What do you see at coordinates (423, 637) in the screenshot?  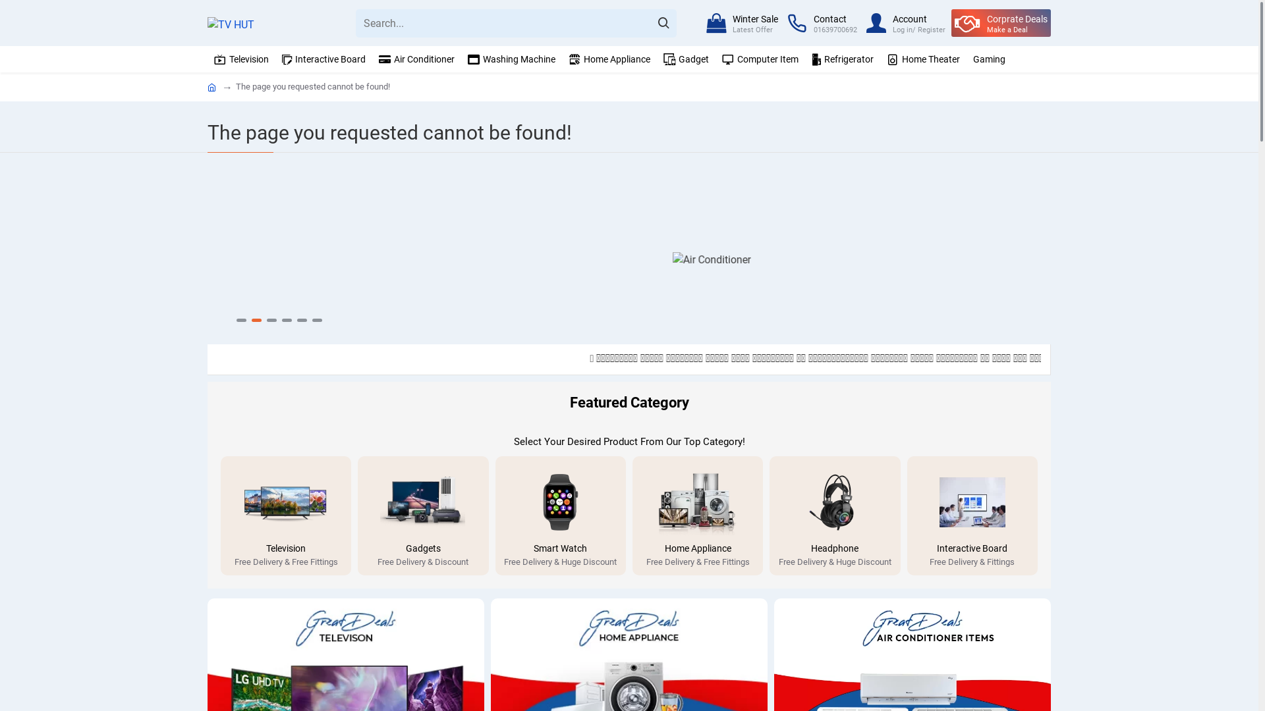 I see `Gadgets
Free Delivery & Discount` at bounding box center [423, 637].